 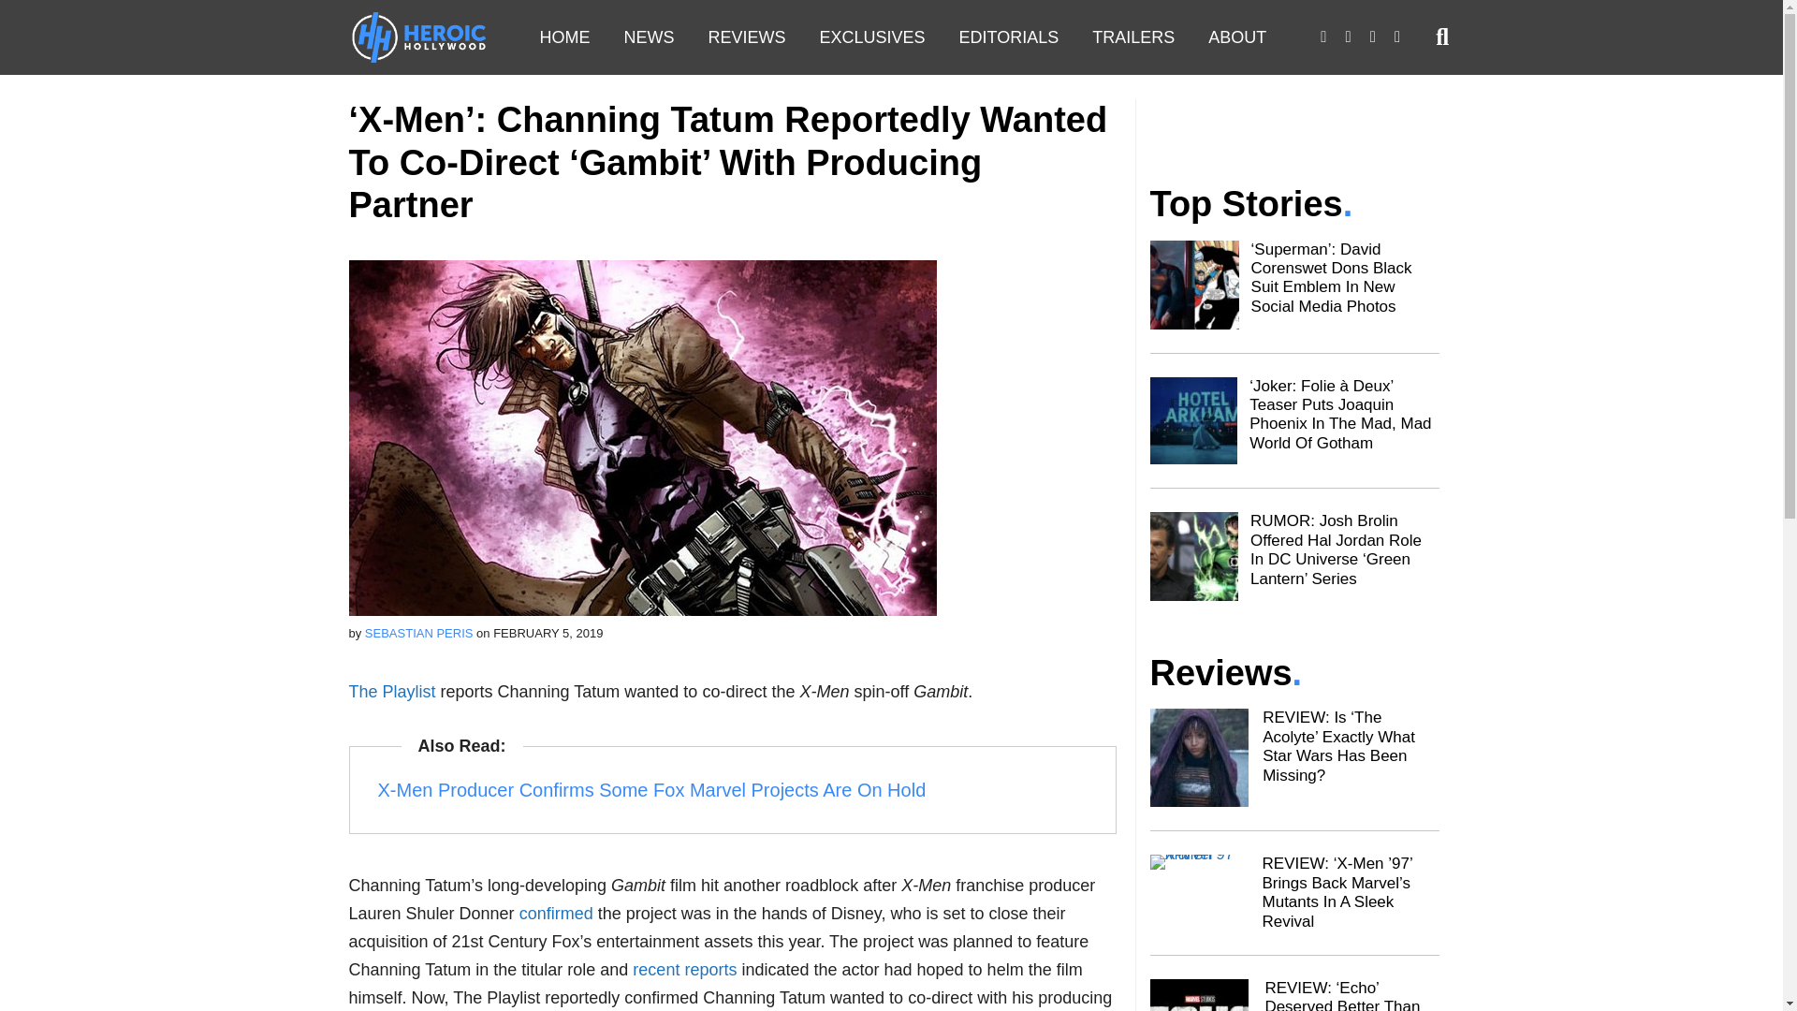 I want to click on REVIEWS, so click(x=745, y=37).